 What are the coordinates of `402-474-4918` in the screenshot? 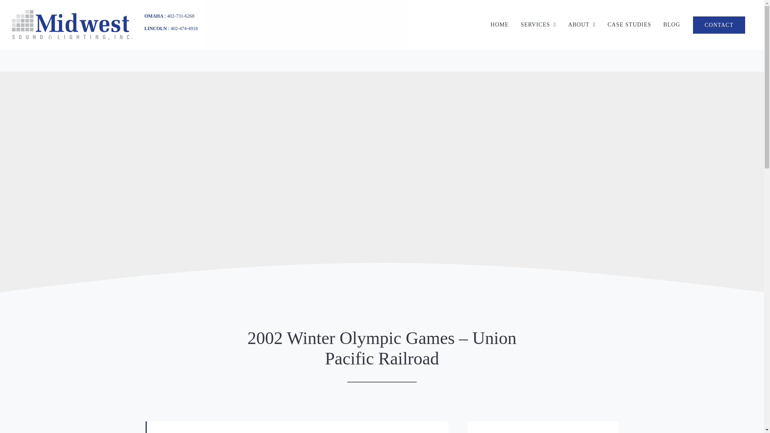 It's located at (184, 28).